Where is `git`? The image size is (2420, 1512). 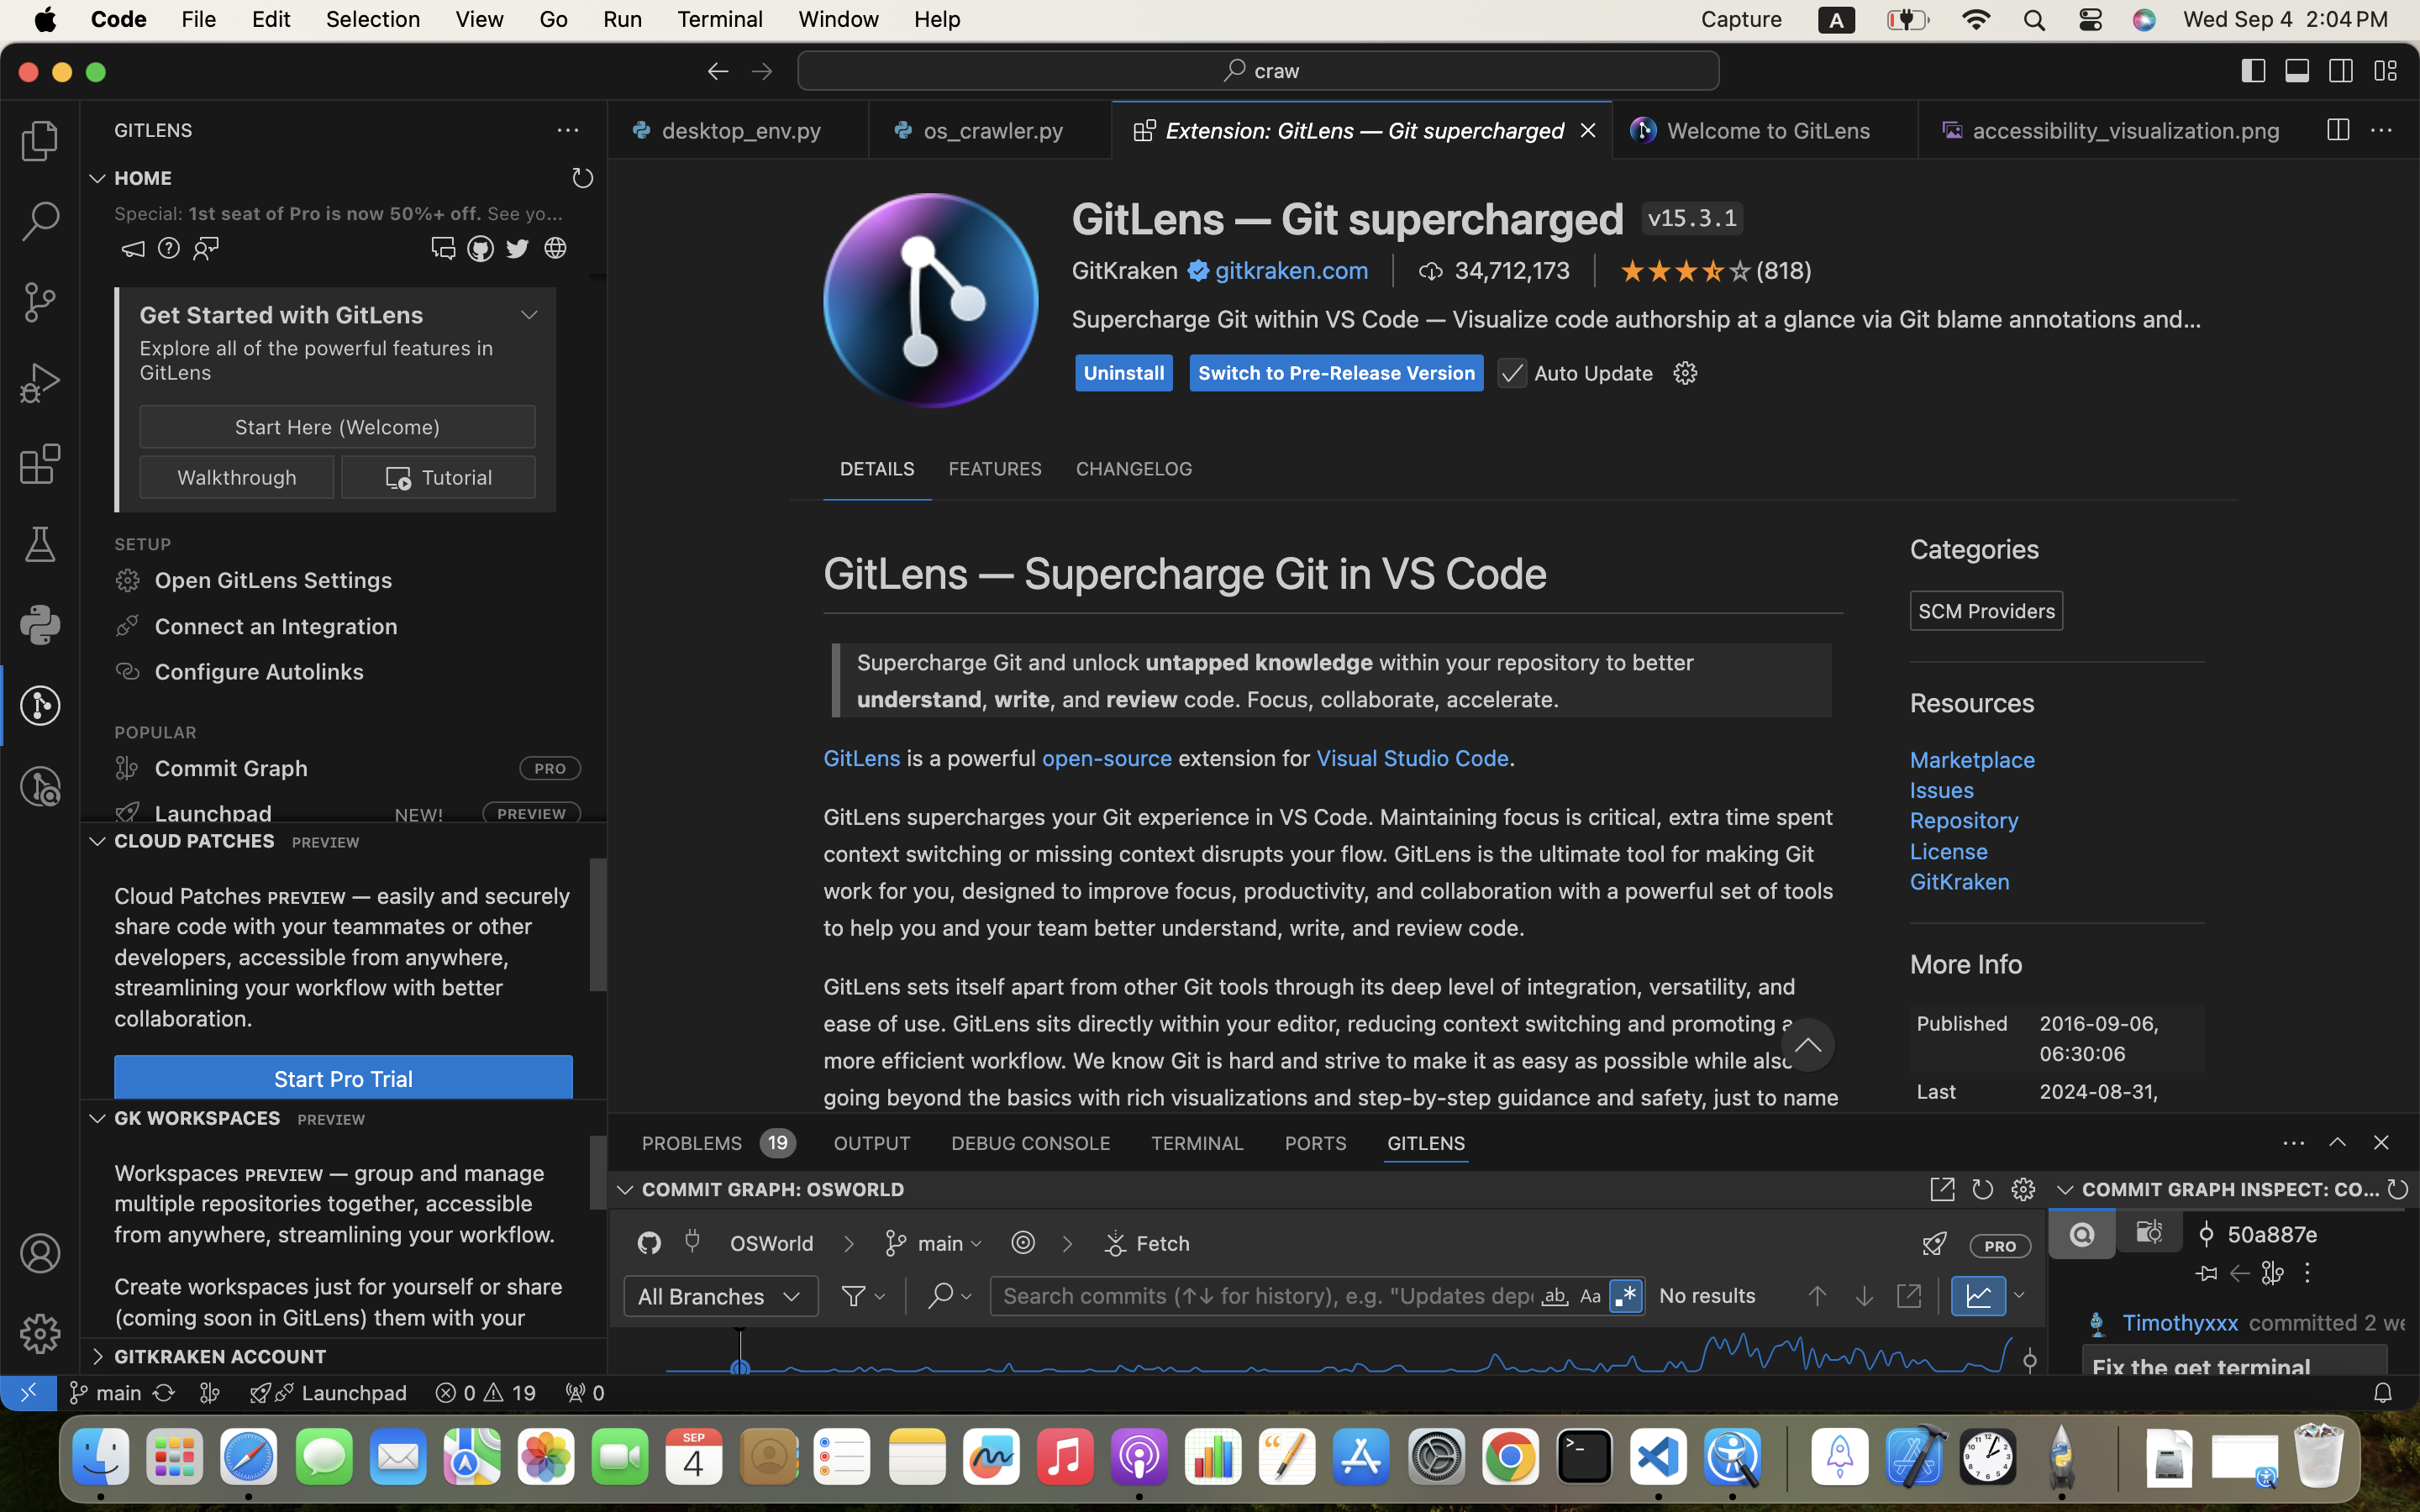
git is located at coordinates (1012, 759).